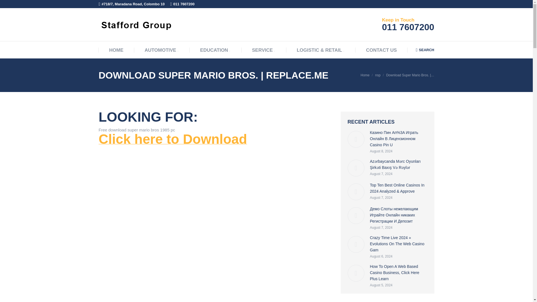 This screenshot has width=537, height=302. Describe the element at coordinates (116, 50) in the screenshot. I see `HOME` at that location.